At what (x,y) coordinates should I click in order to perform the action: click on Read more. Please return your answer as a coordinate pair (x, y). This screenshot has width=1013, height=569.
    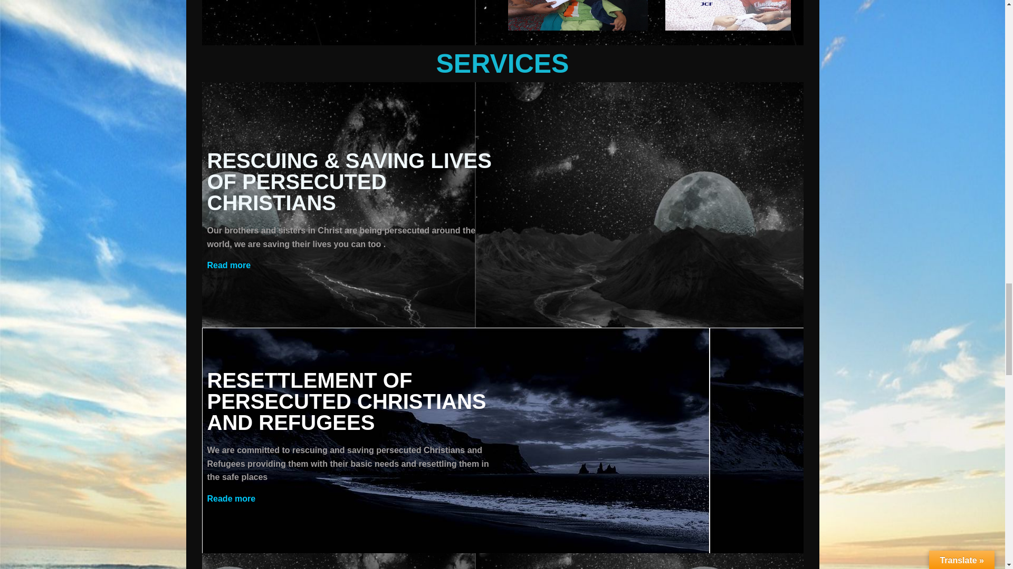
    Looking at the image, I should click on (228, 264).